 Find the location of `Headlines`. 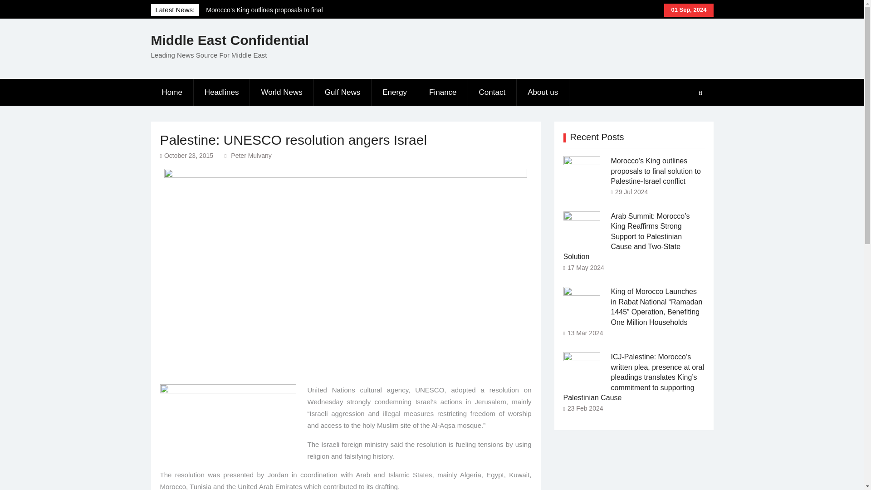

Headlines is located at coordinates (222, 93).